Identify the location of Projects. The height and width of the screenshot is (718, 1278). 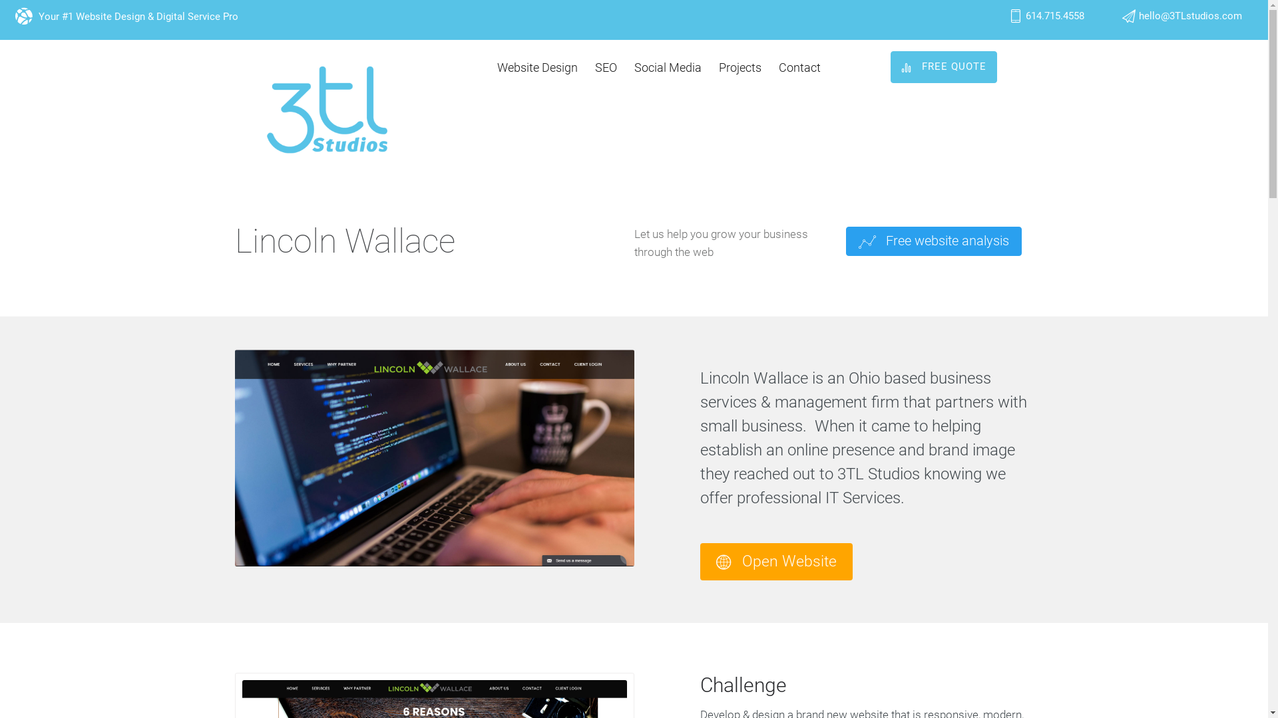
(740, 68).